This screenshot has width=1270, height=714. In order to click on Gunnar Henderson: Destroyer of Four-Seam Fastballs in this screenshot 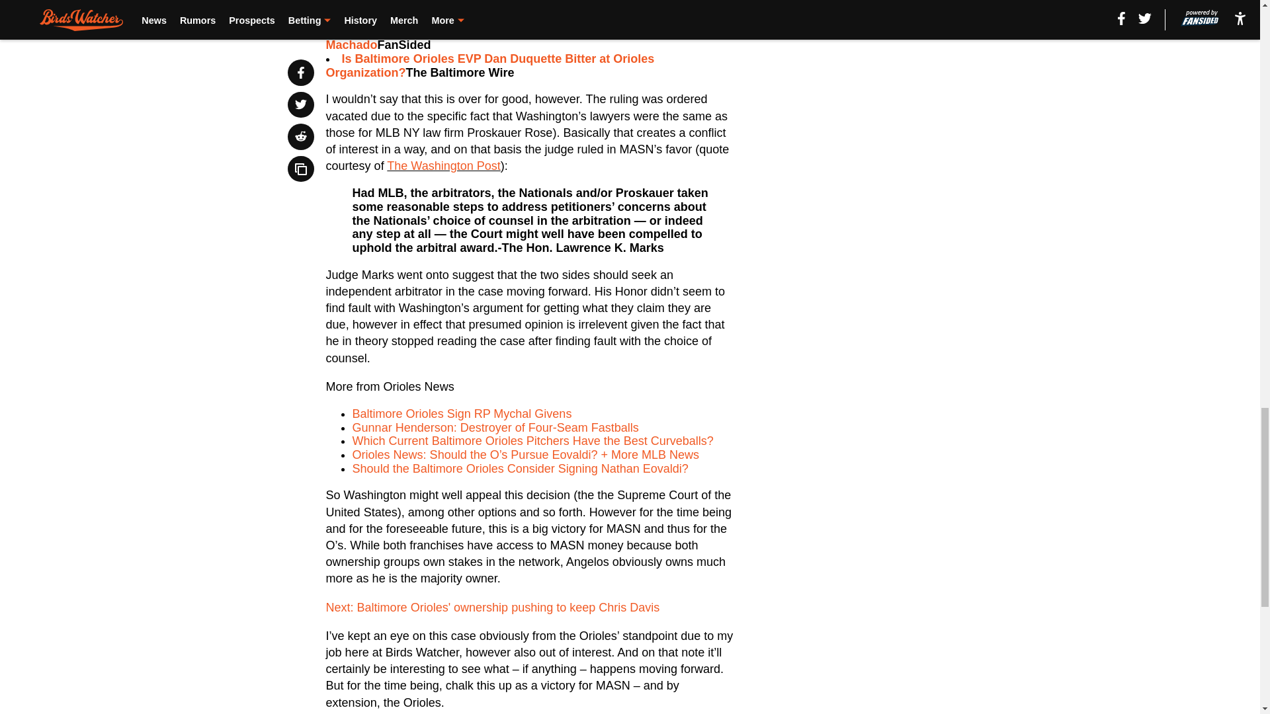, I will do `click(495, 427)`.